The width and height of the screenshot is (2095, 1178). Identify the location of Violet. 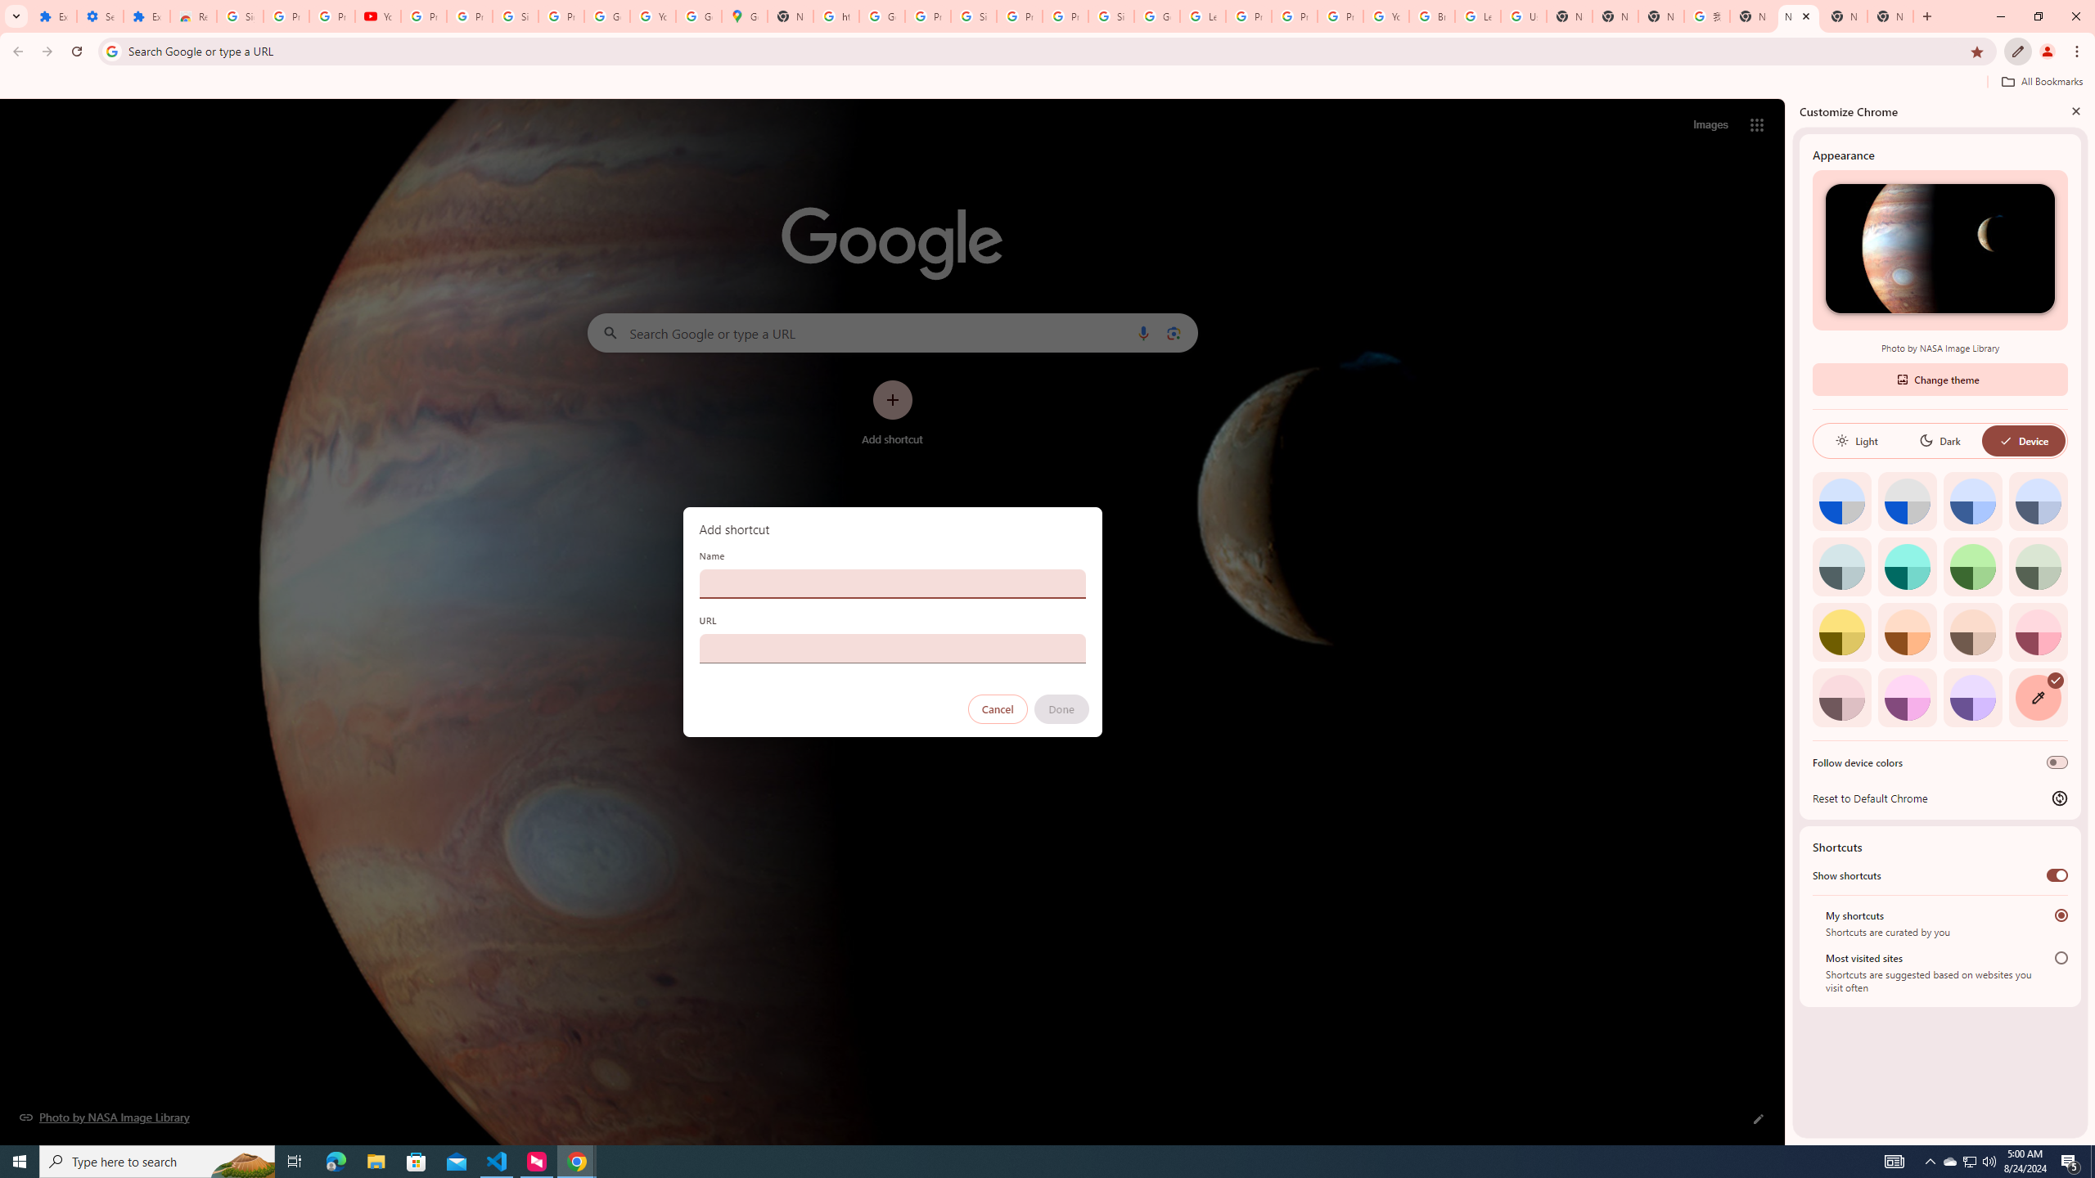
(1973, 697).